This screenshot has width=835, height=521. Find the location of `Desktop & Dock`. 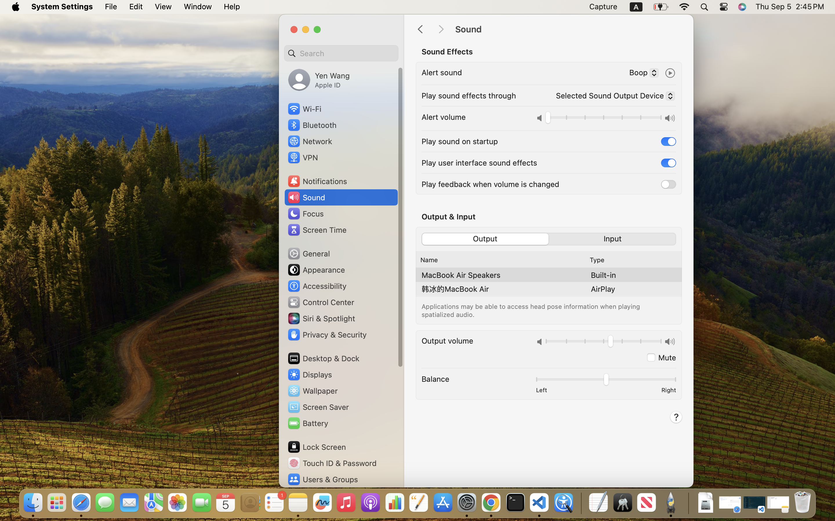

Desktop & Dock is located at coordinates (323, 358).